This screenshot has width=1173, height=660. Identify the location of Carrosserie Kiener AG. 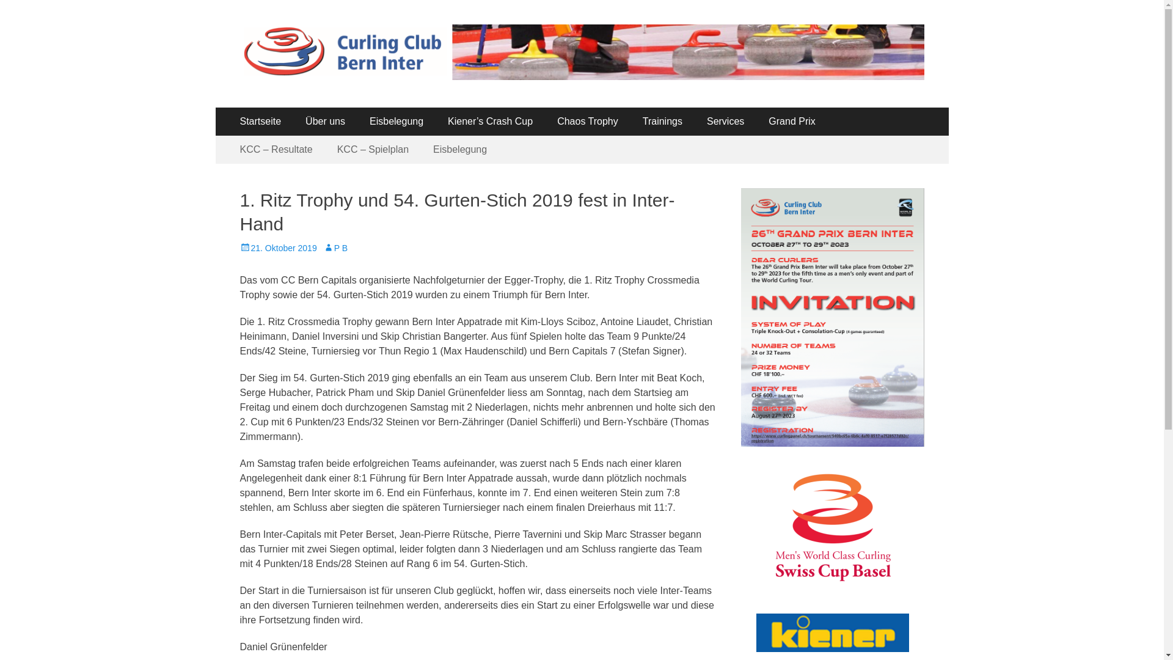
(833, 649).